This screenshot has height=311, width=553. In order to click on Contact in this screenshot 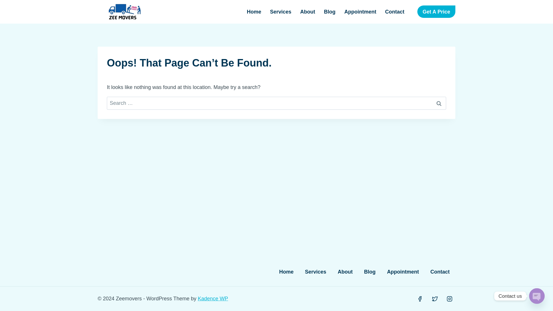, I will do `click(440, 272)`.